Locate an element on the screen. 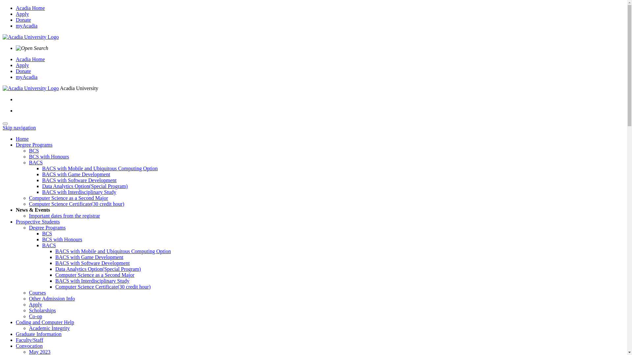 This screenshot has height=355, width=632. Graduate Information is located at coordinates (39, 334).